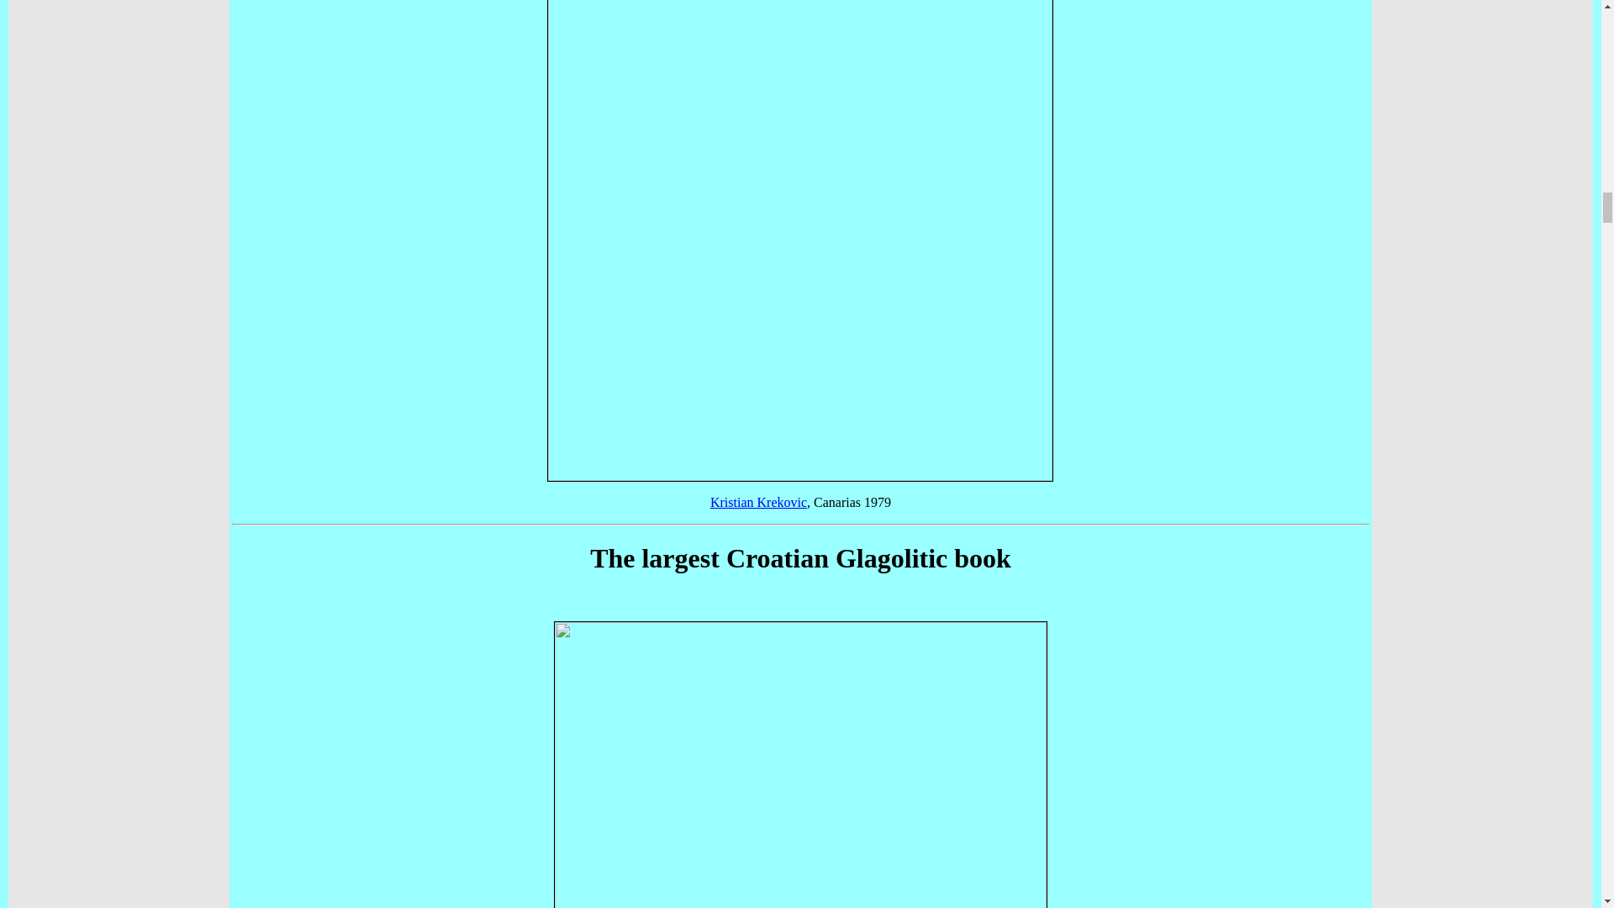 The image size is (1614, 908). I want to click on Kristian Krekovic, so click(758, 501).